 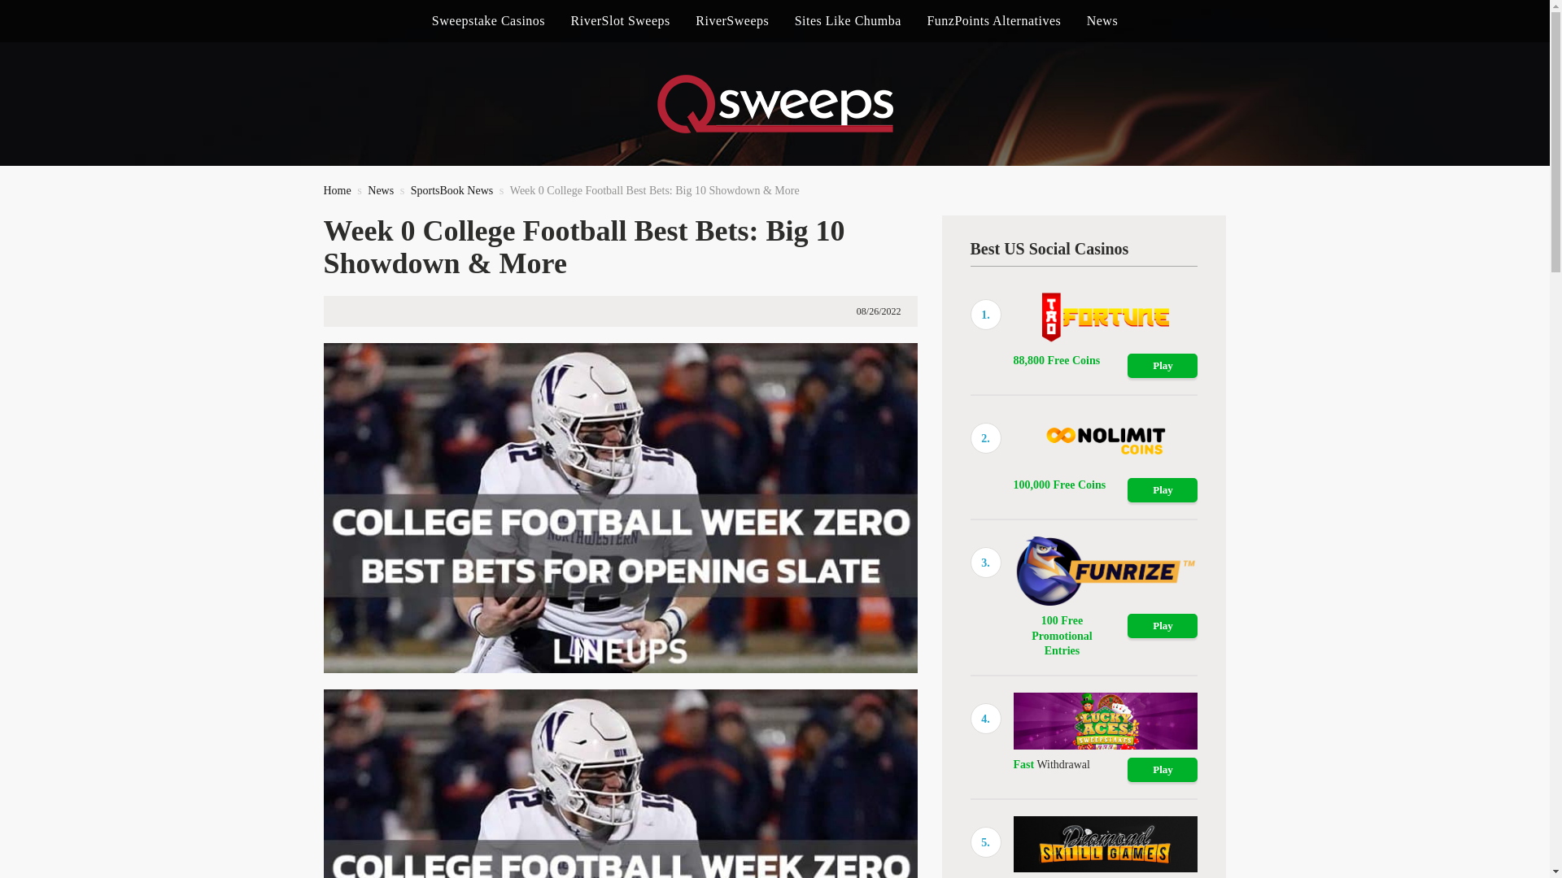 What do you see at coordinates (731, 21) in the screenshot?
I see `RiverSweeps` at bounding box center [731, 21].